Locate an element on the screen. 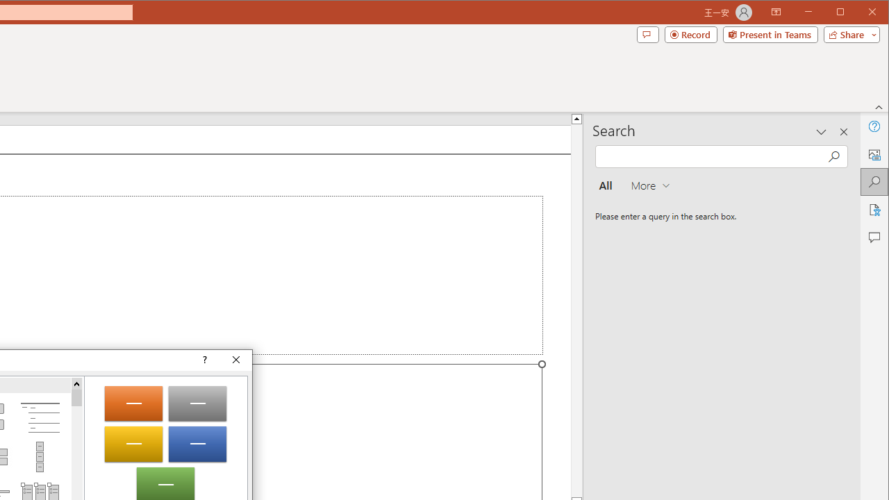  Alt Text is located at coordinates (874, 154).